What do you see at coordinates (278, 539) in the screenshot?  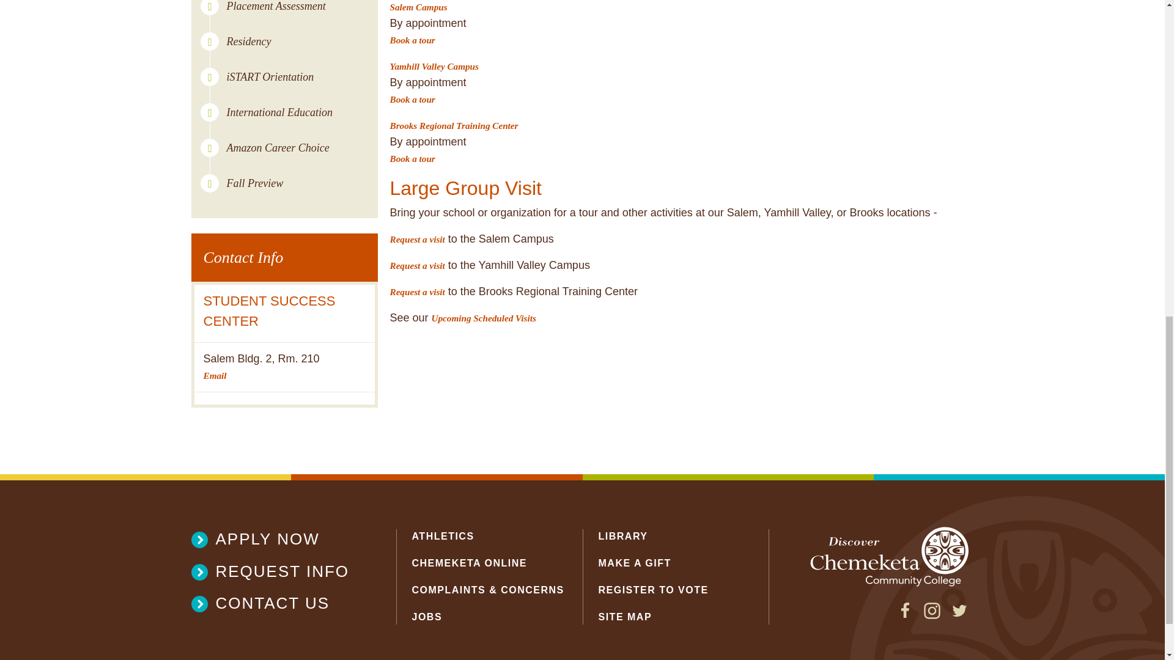 I see `Apply Now` at bounding box center [278, 539].